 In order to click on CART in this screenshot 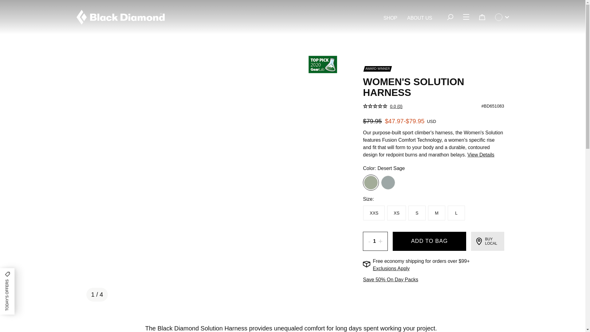, I will do `click(482, 17)`.